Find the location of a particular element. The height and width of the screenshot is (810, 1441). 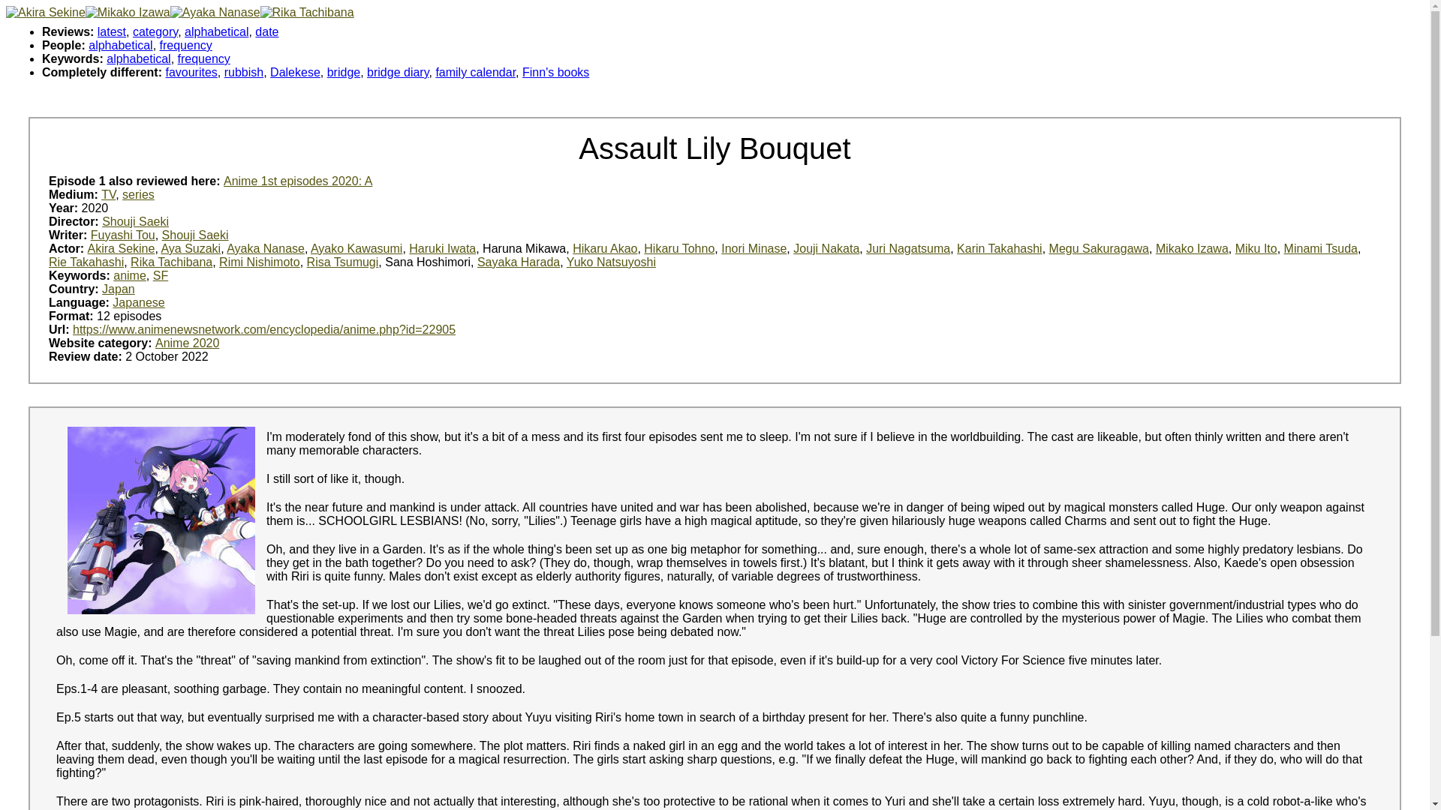

Risa Tsumugi is located at coordinates (342, 262).